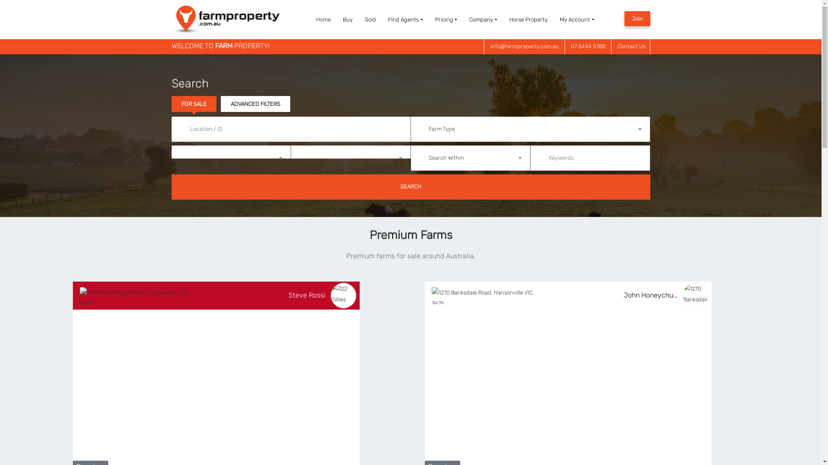 This screenshot has width=828, height=465. I want to click on Home, so click(323, 20).